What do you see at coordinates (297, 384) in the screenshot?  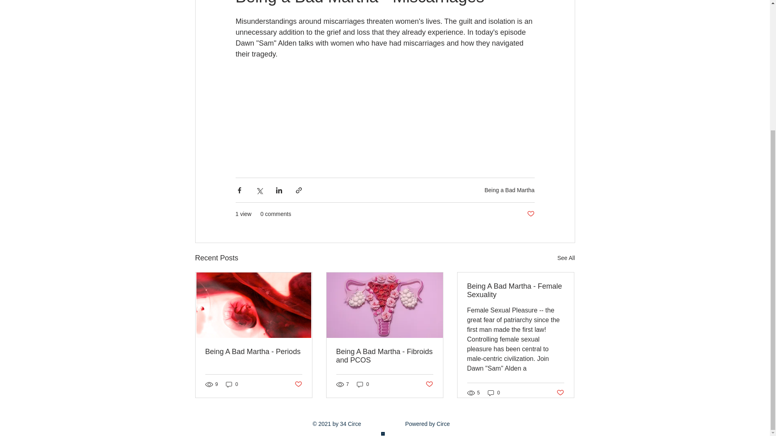 I see `Post not marked as liked` at bounding box center [297, 384].